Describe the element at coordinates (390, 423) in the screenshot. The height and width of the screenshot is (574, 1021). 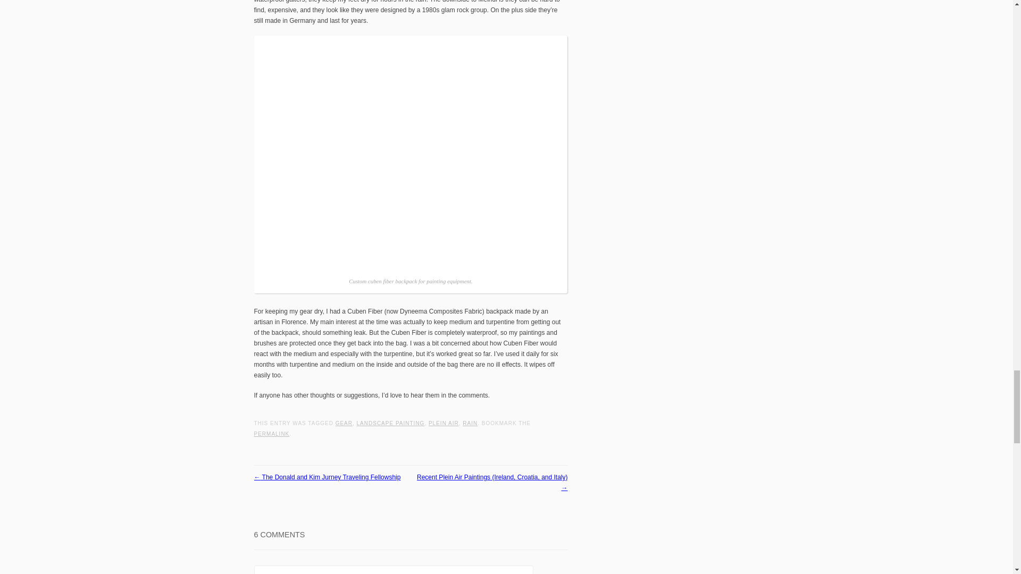
I see `LANDSCAPE PAINTING` at that location.